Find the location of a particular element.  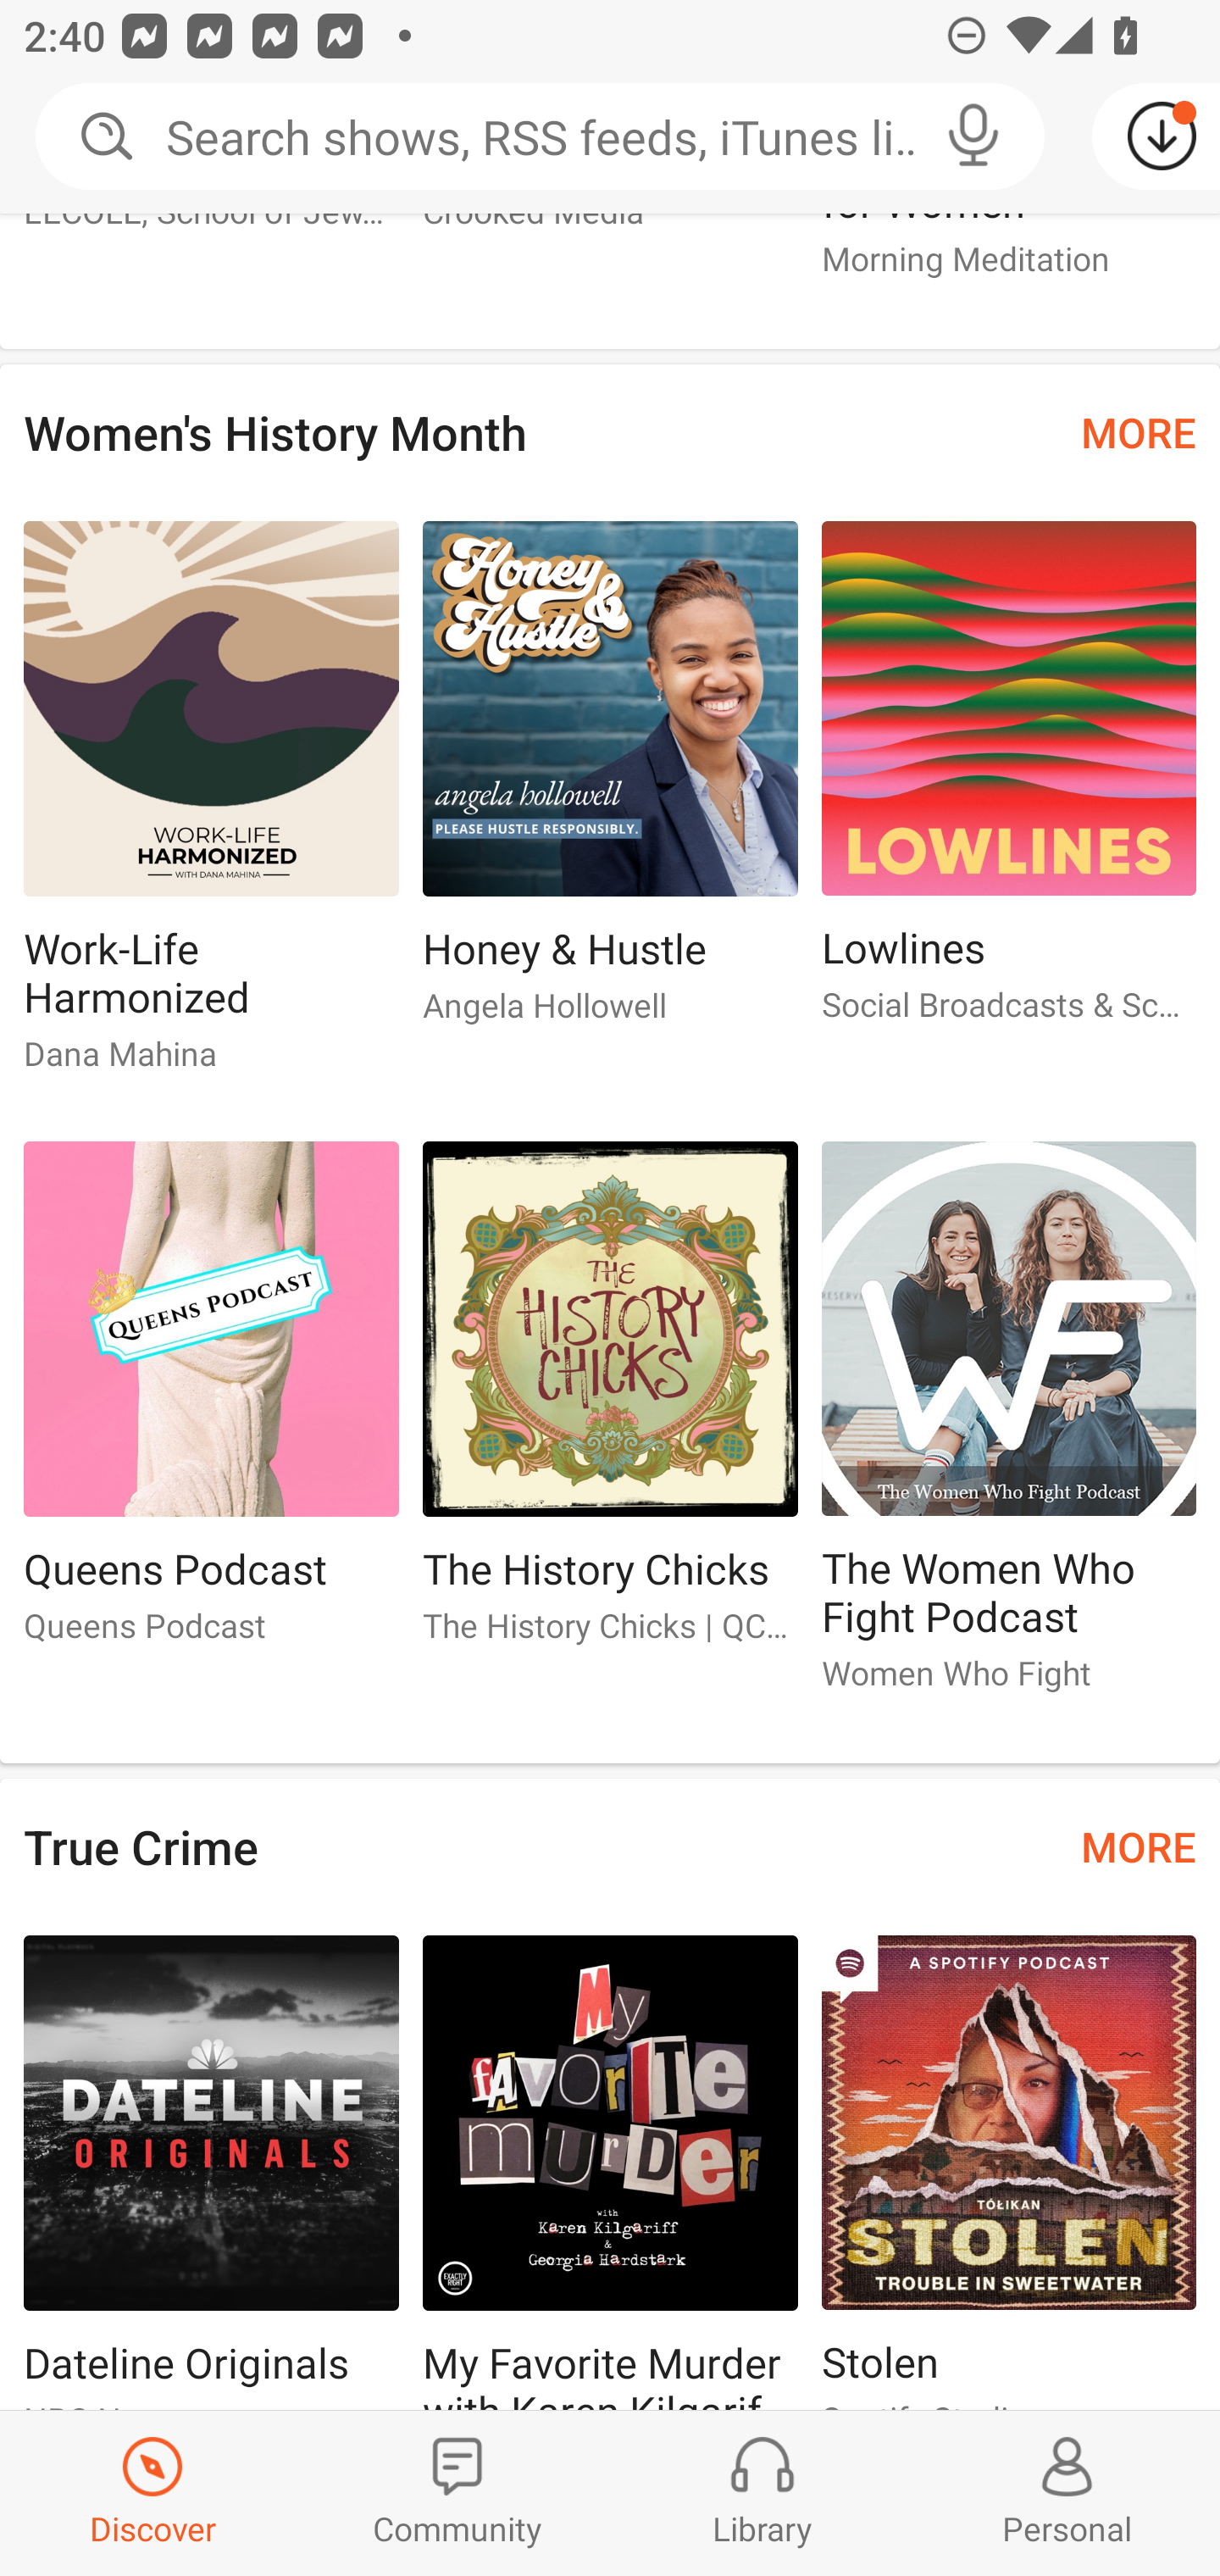

Library is located at coordinates (762, 2493).